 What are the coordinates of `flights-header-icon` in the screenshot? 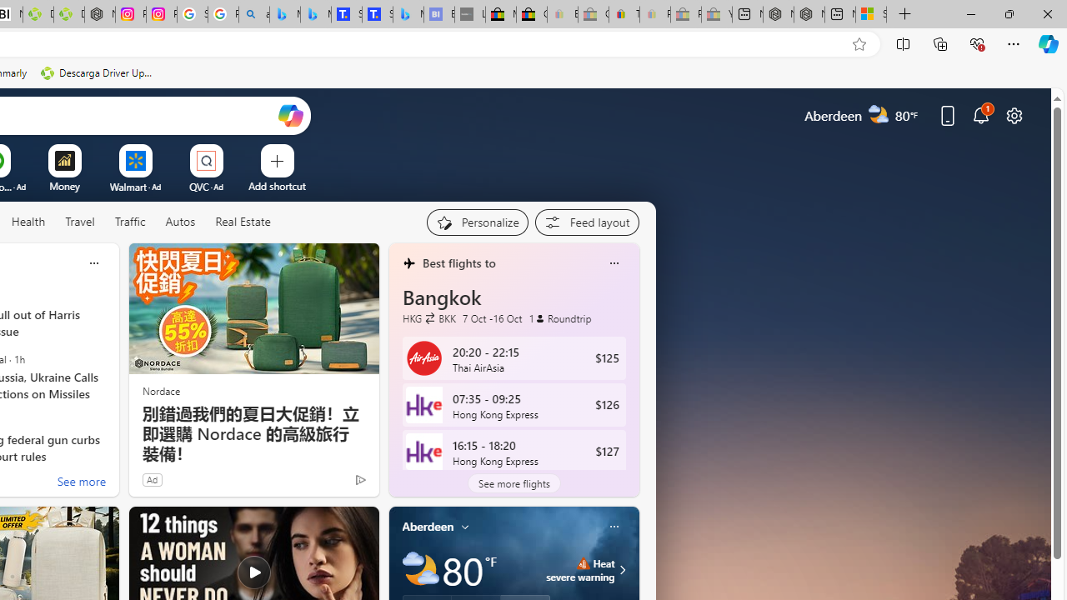 It's located at (408, 263).